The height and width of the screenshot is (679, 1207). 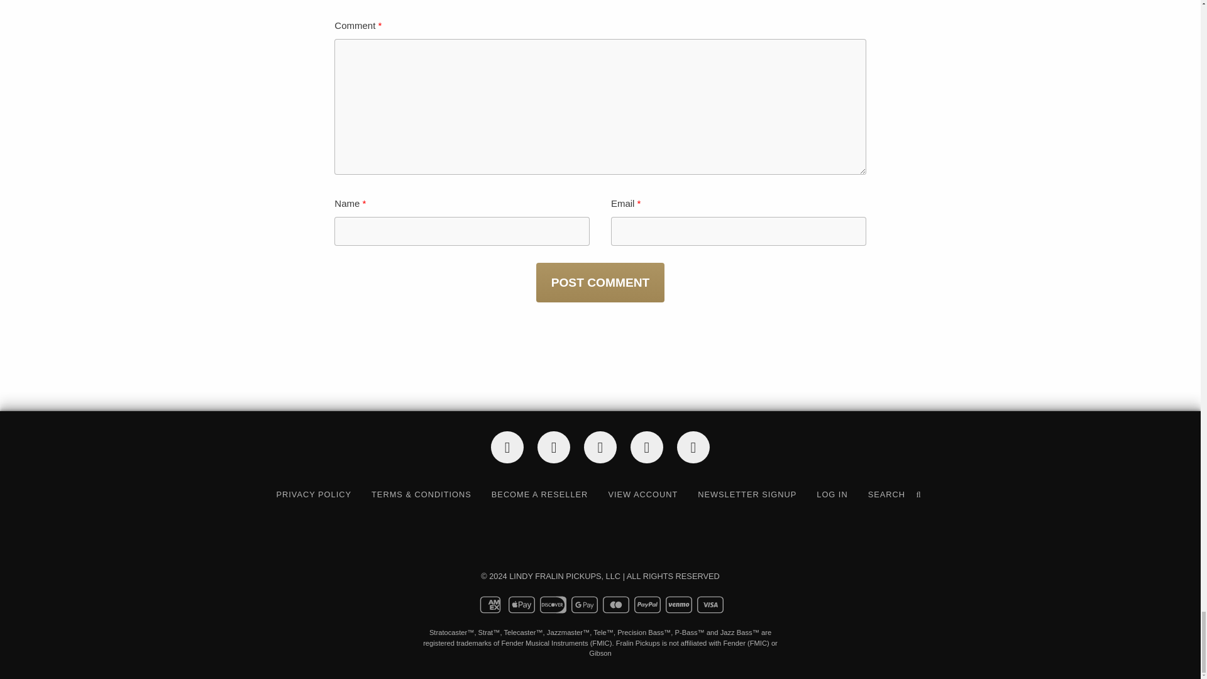 What do you see at coordinates (507, 446) in the screenshot?
I see `Facebook` at bounding box center [507, 446].